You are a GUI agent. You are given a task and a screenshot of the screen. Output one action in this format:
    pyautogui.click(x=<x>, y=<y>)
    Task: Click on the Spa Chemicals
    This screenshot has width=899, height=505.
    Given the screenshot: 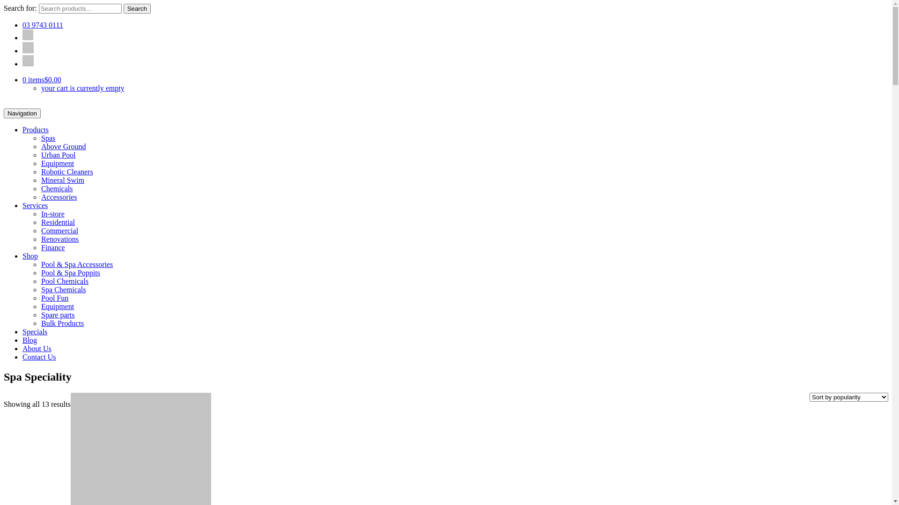 What is the action you would take?
    pyautogui.click(x=64, y=290)
    